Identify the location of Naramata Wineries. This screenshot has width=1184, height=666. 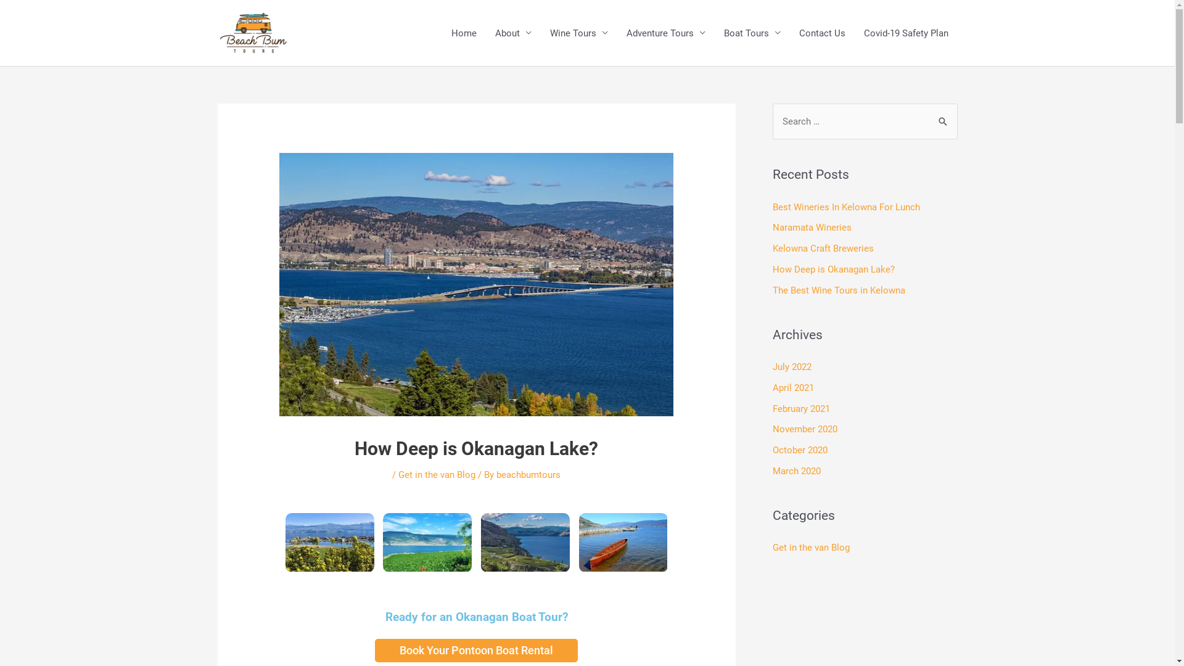
(812, 228).